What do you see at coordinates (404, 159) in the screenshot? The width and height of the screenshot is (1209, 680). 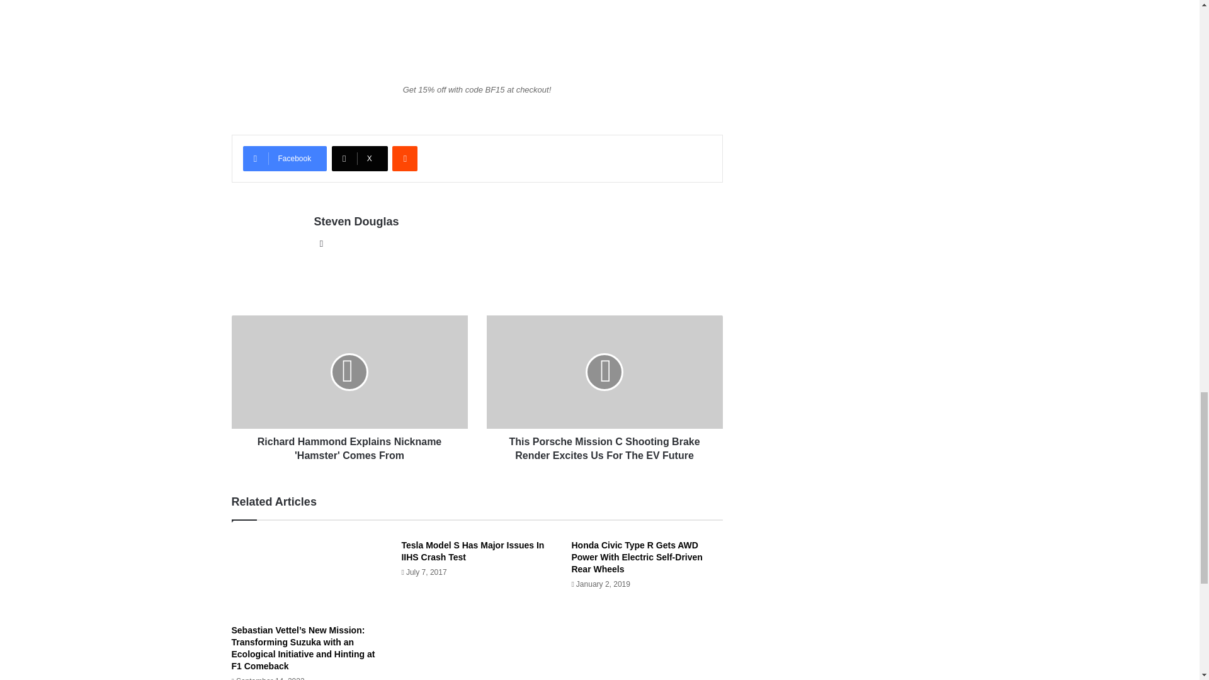 I see `Reddit` at bounding box center [404, 159].